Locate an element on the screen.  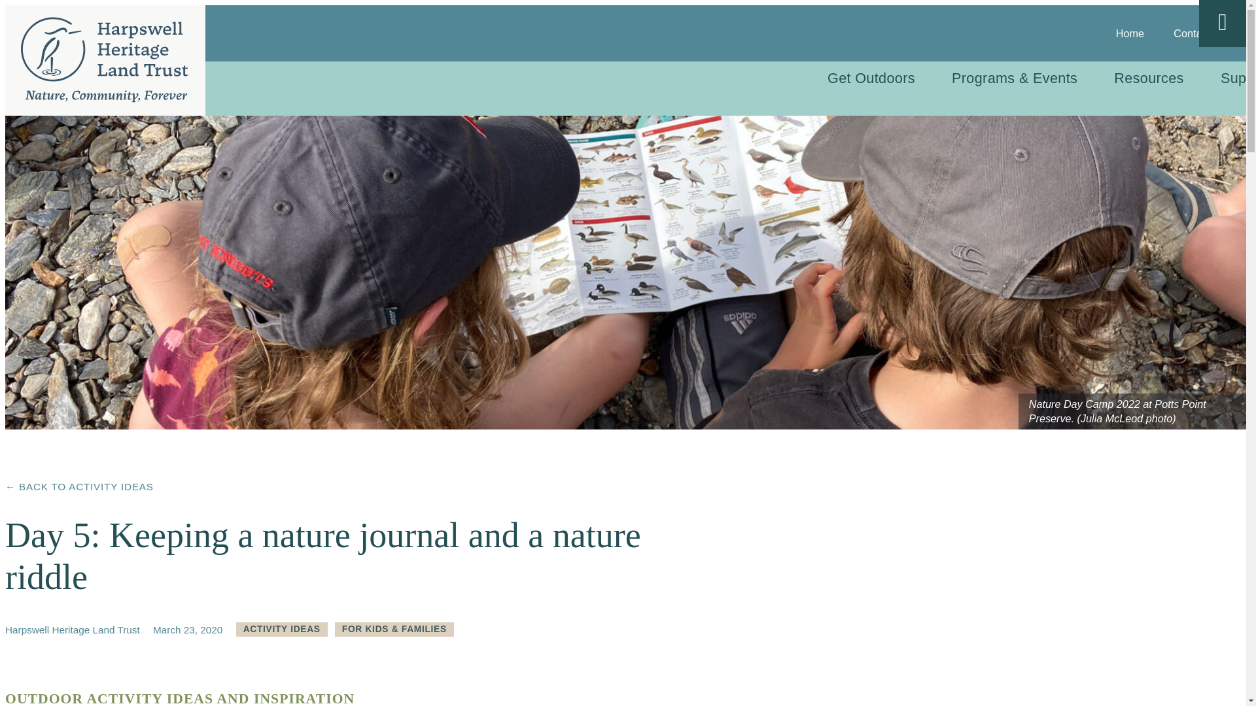
Get Outdoors is located at coordinates (871, 77).